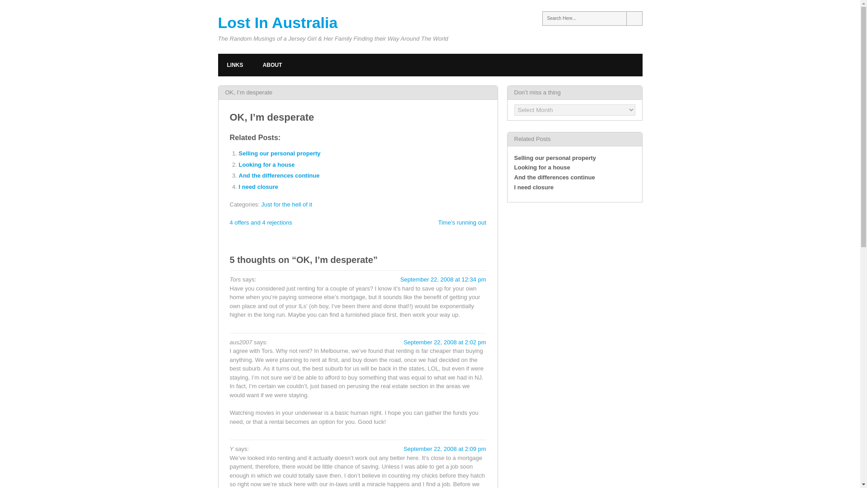 The height and width of the screenshot is (488, 867). What do you see at coordinates (279, 153) in the screenshot?
I see `Selling our personal property` at bounding box center [279, 153].